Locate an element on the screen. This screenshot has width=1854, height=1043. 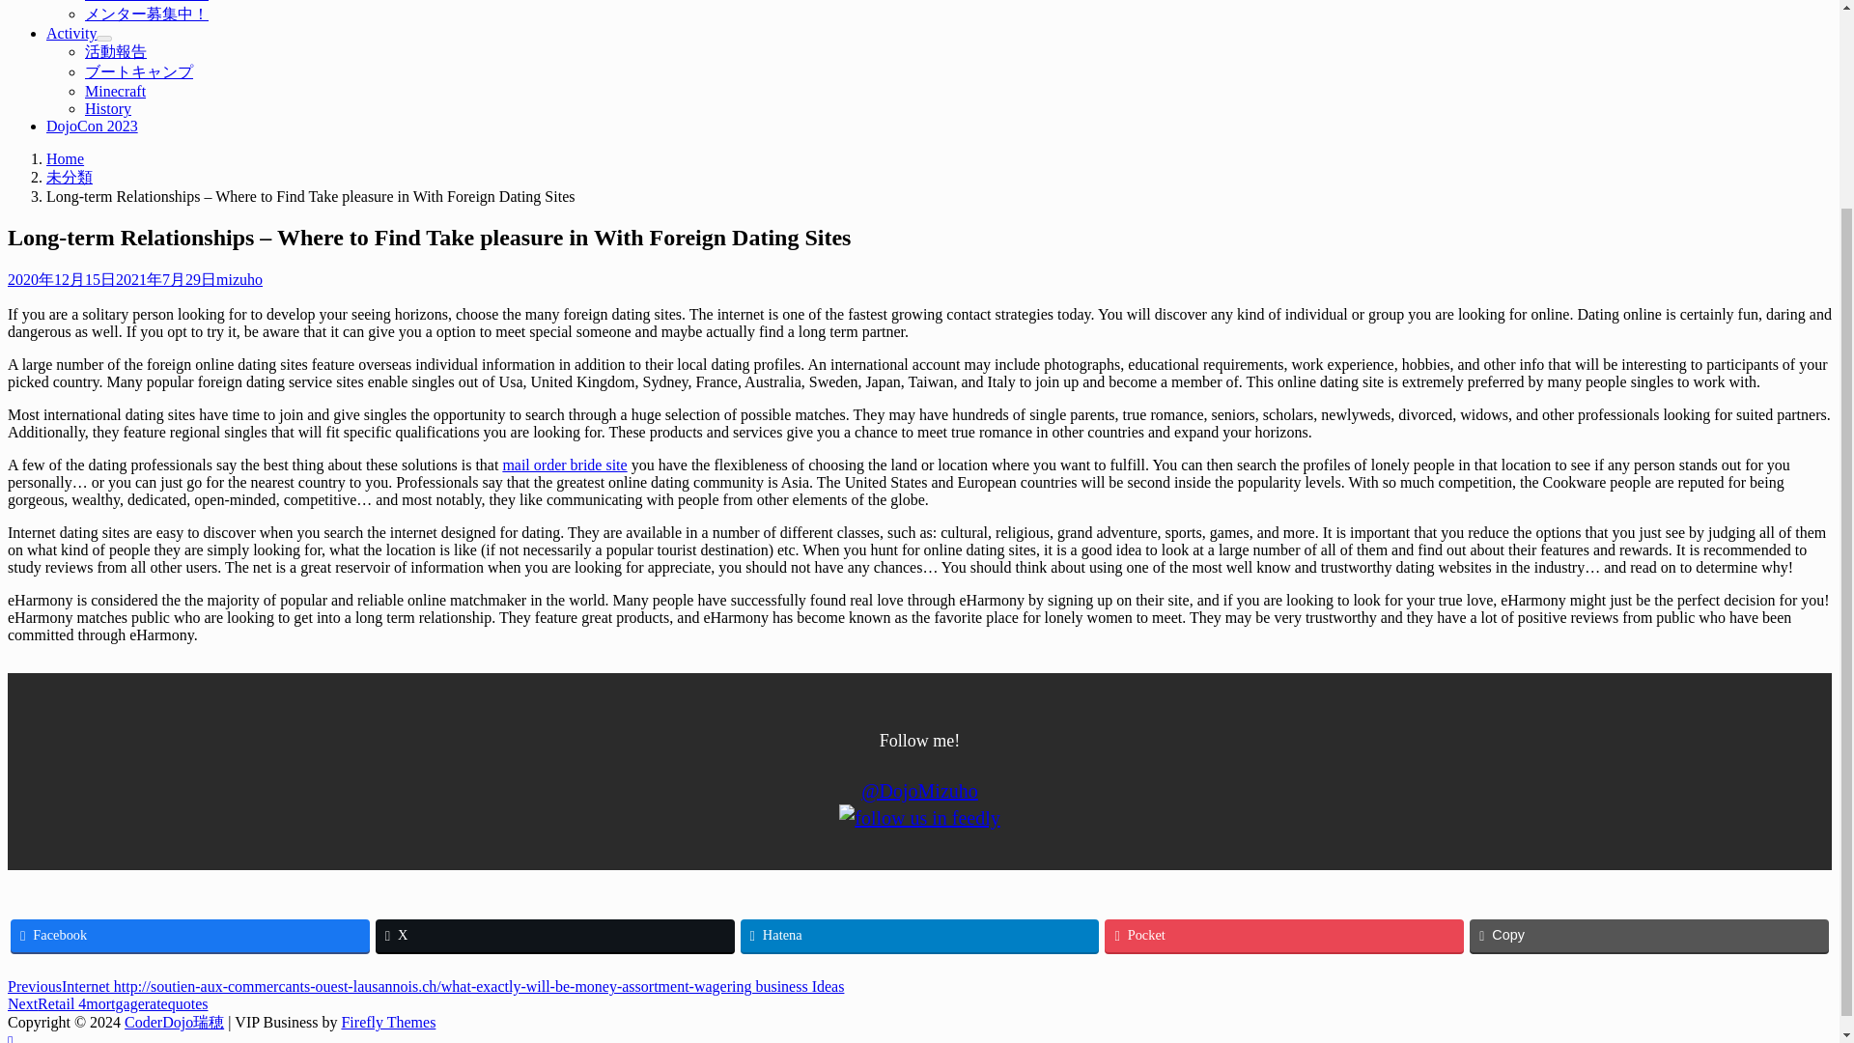
DojoCon 2023 is located at coordinates (92, 126).